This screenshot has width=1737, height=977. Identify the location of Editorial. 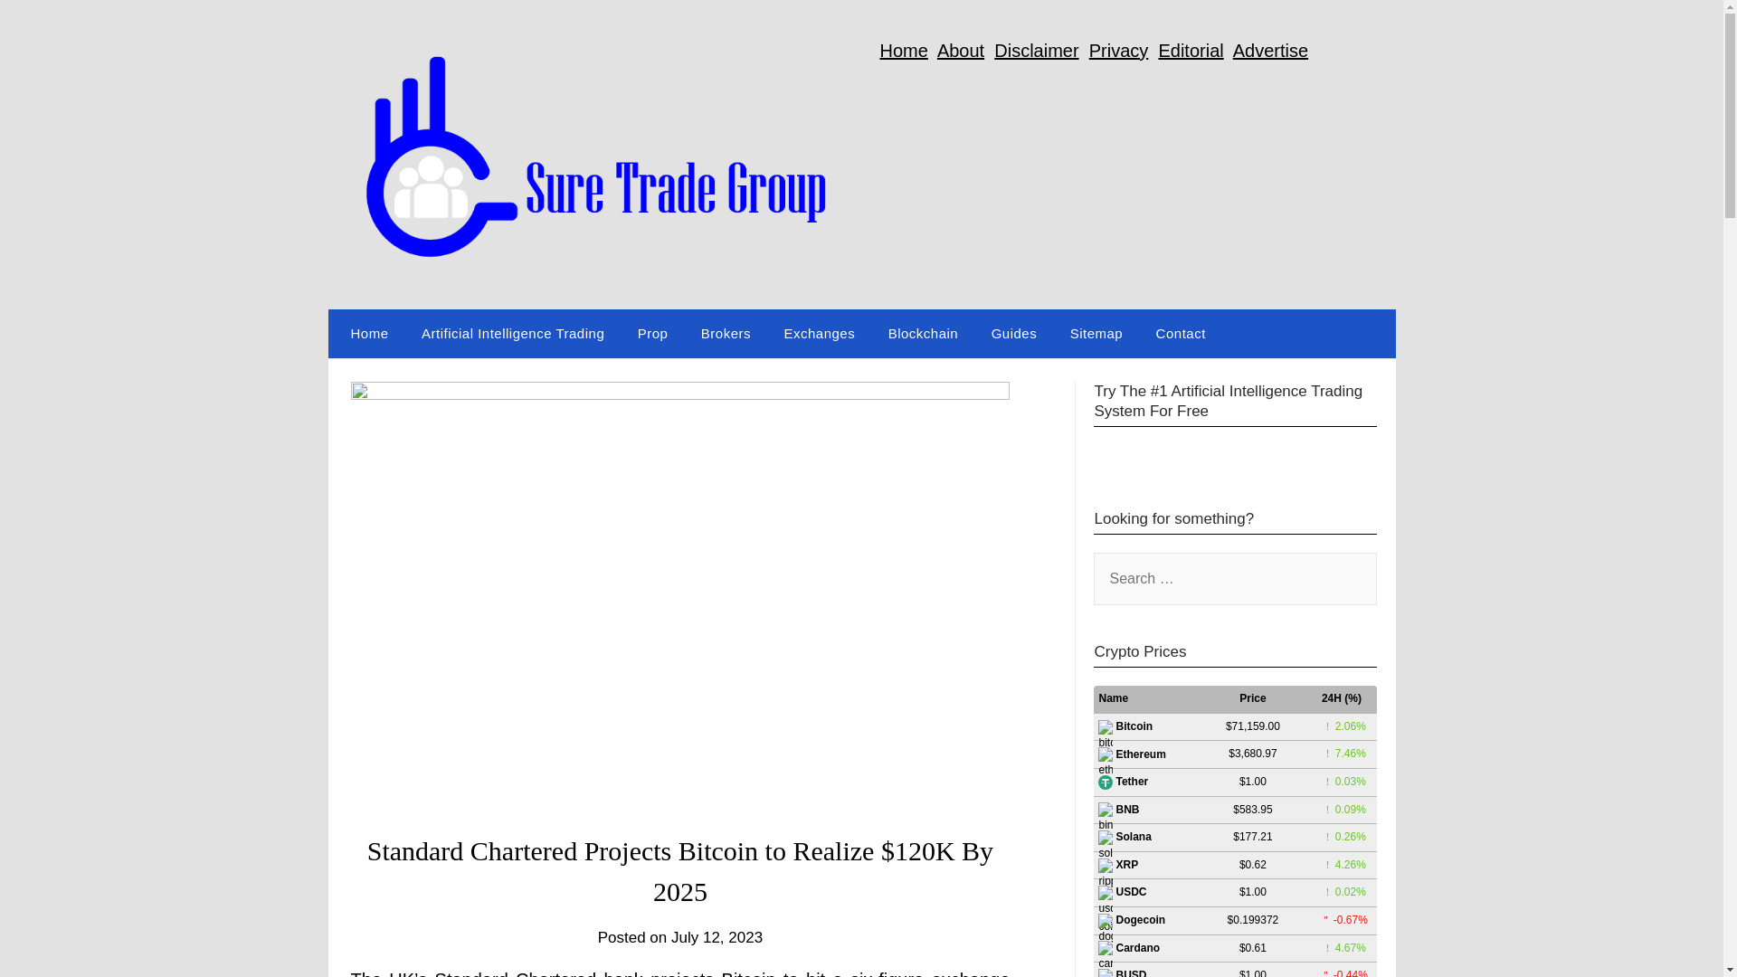
(1191, 51).